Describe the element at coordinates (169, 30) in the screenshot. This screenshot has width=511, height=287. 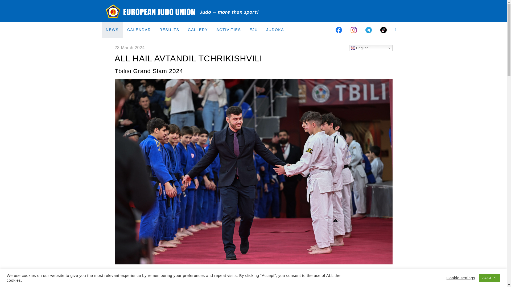
I see `RESULTS` at that location.